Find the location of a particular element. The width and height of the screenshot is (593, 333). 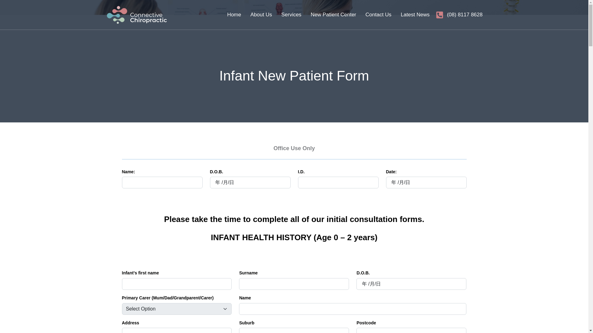

Services is located at coordinates (291, 15).